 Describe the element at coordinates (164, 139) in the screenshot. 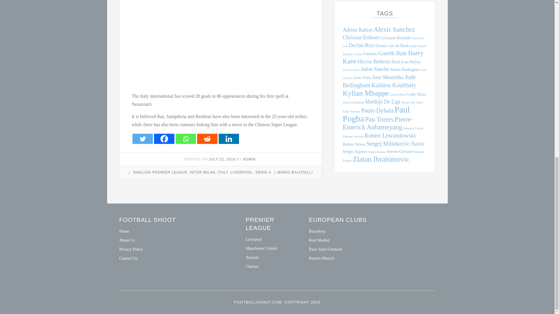

I see `Facebook` at that location.